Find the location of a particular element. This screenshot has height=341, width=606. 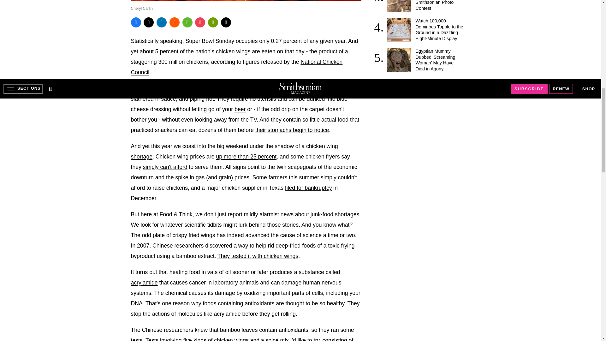

Ingenta Connect is located at coordinates (258, 256).